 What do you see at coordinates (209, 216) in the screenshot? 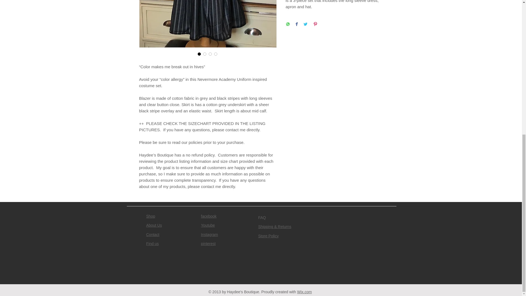
I see `facebook` at bounding box center [209, 216].